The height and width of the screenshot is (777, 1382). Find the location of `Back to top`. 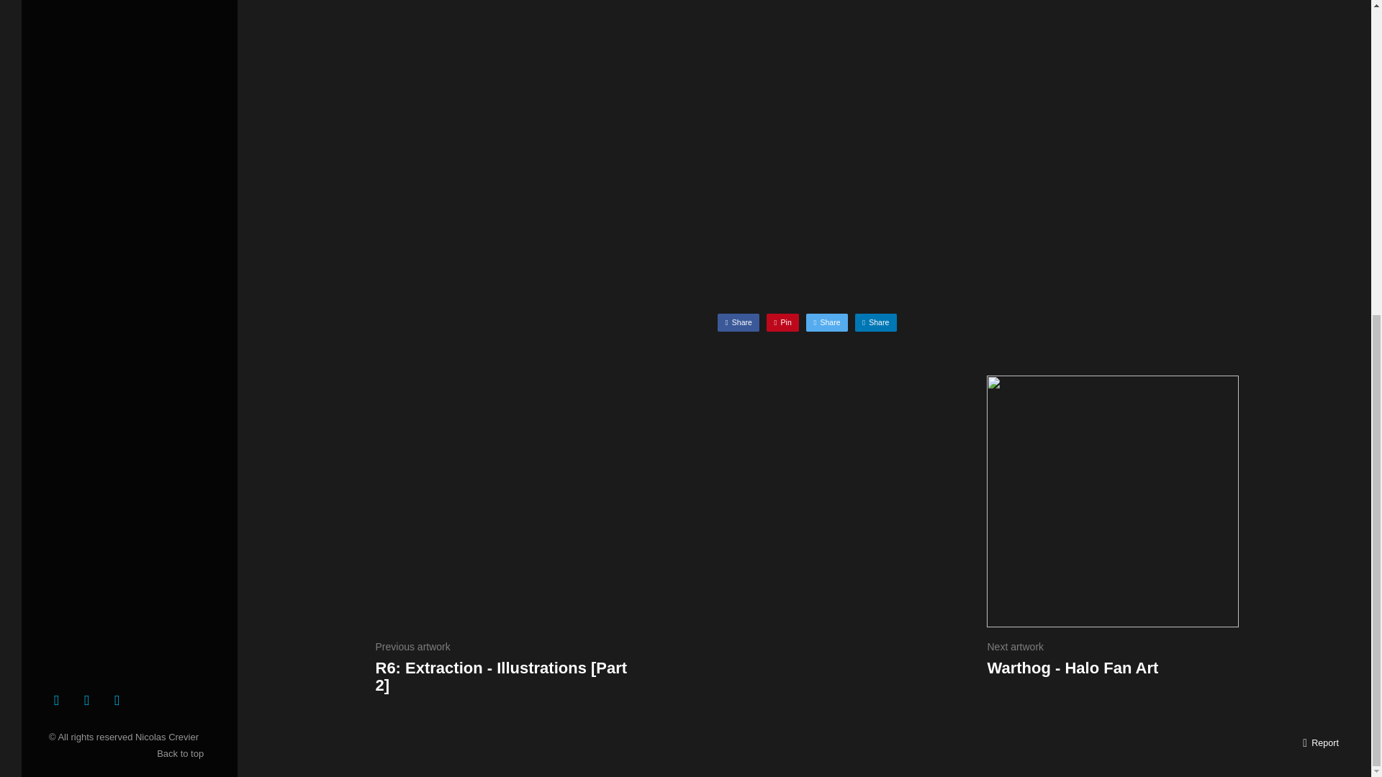

Back to top is located at coordinates (183, 754).